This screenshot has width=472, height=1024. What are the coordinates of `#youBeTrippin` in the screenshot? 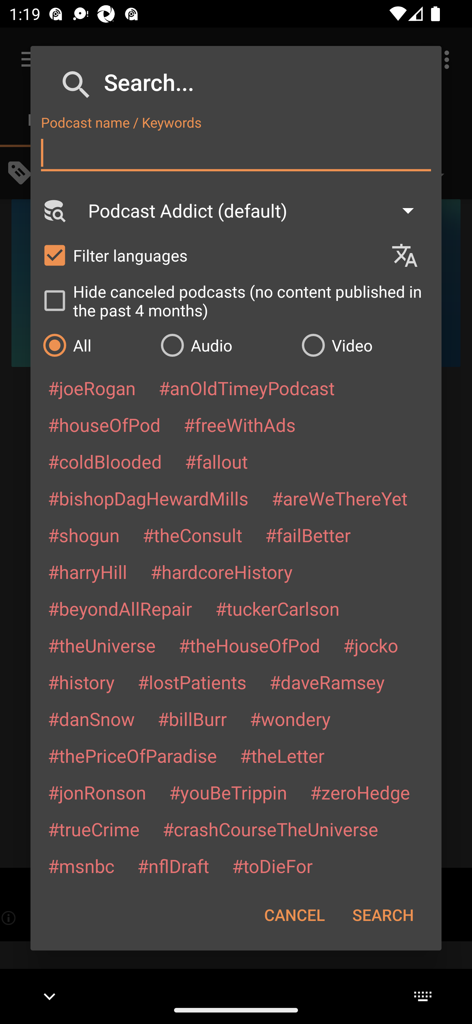 It's located at (228, 792).